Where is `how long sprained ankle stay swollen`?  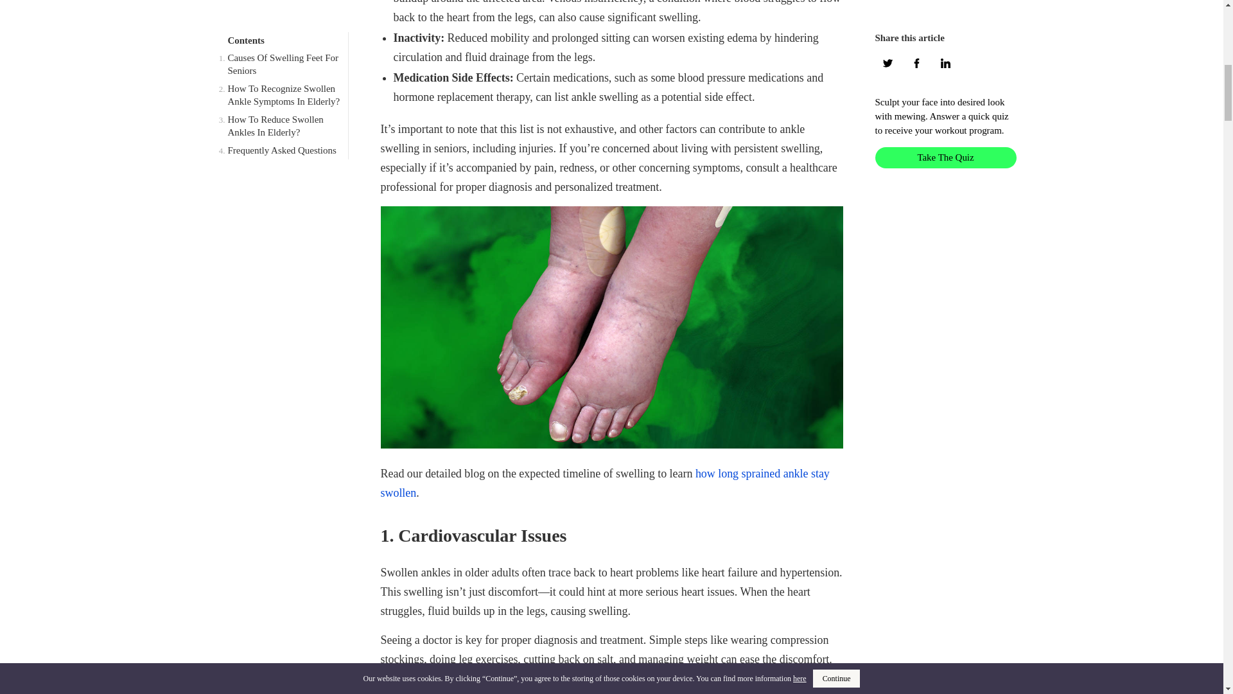 how long sprained ankle stay swollen is located at coordinates (604, 483).